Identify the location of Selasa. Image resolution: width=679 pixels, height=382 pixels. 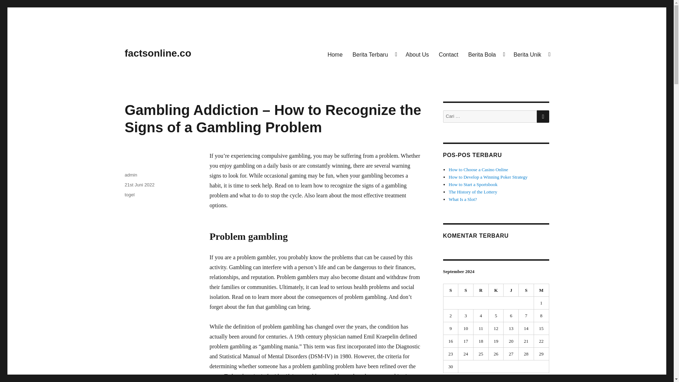
(466, 290).